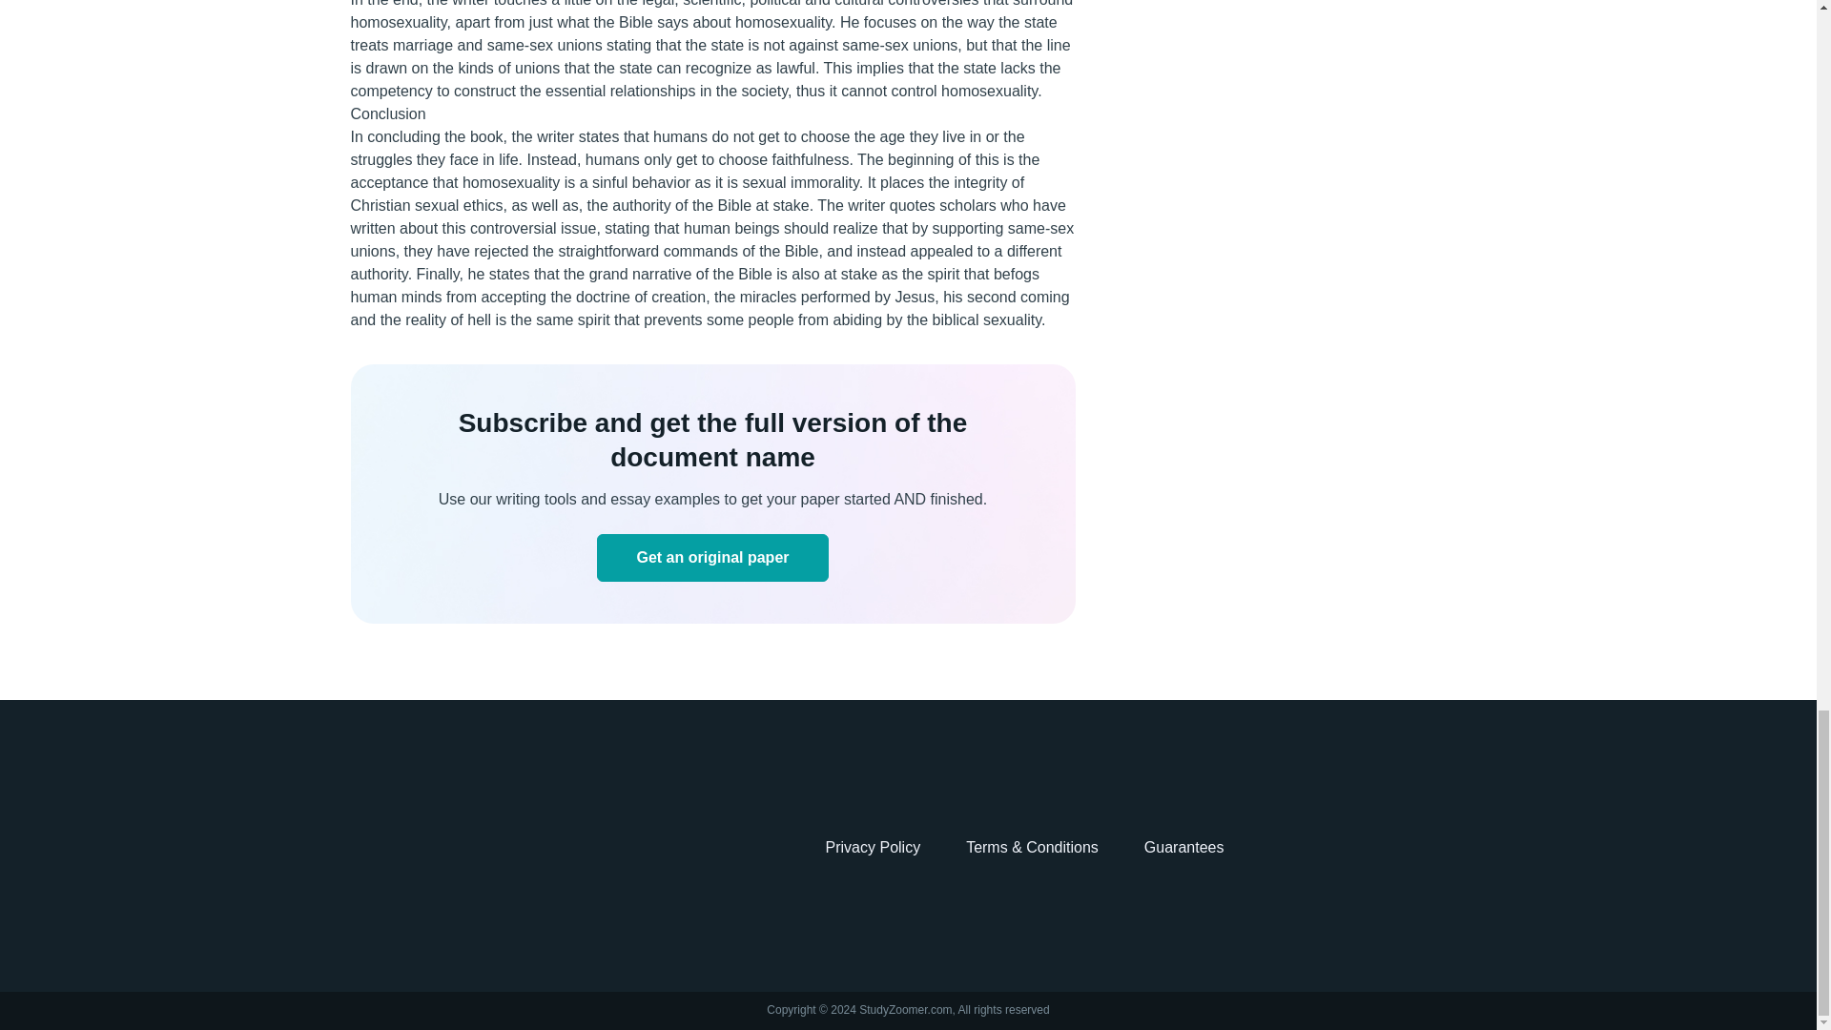 The image size is (1831, 1030). What do you see at coordinates (711, 558) in the screenshot?
I see `Subscribe` at bounding box center [711, 558].